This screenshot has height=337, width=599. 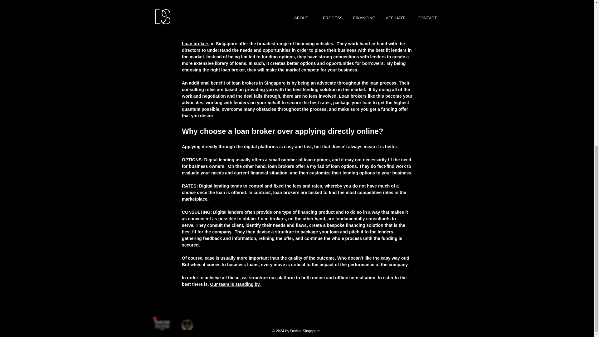 I want to click on Loan brokers, so click(x=195, y=43).